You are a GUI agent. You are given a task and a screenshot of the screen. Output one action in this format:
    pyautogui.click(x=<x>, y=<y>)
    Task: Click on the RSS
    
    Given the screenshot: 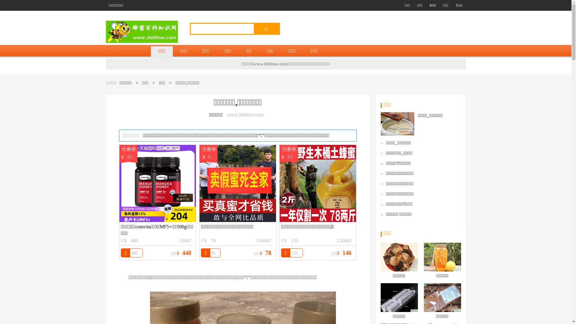 What is the action you would take?
    pyautogui.click(x=430, y=5)
    